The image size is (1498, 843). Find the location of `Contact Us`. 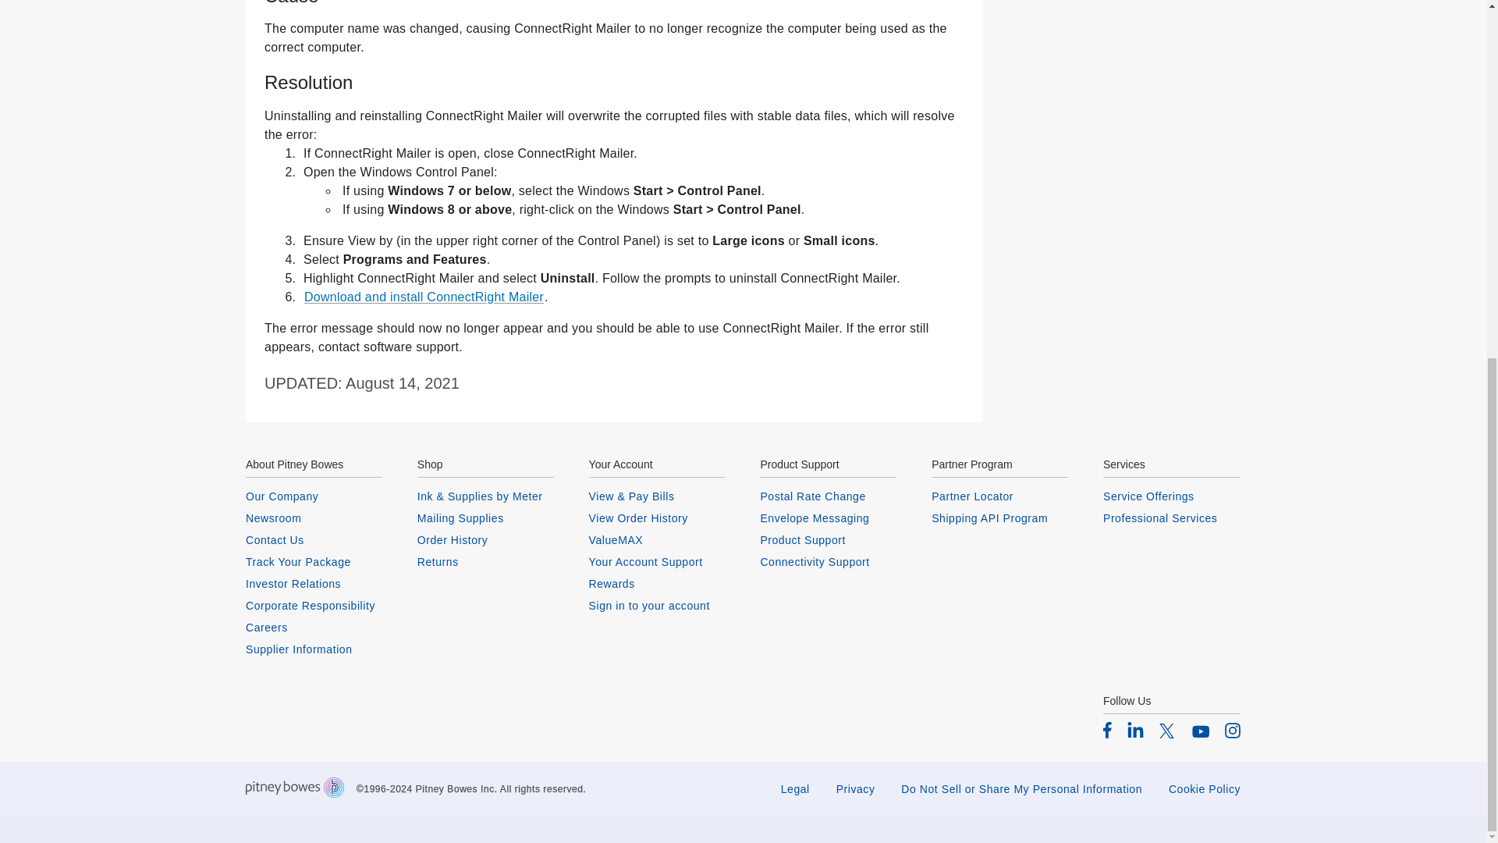

Contact Us is located at coordinates (314, 539).